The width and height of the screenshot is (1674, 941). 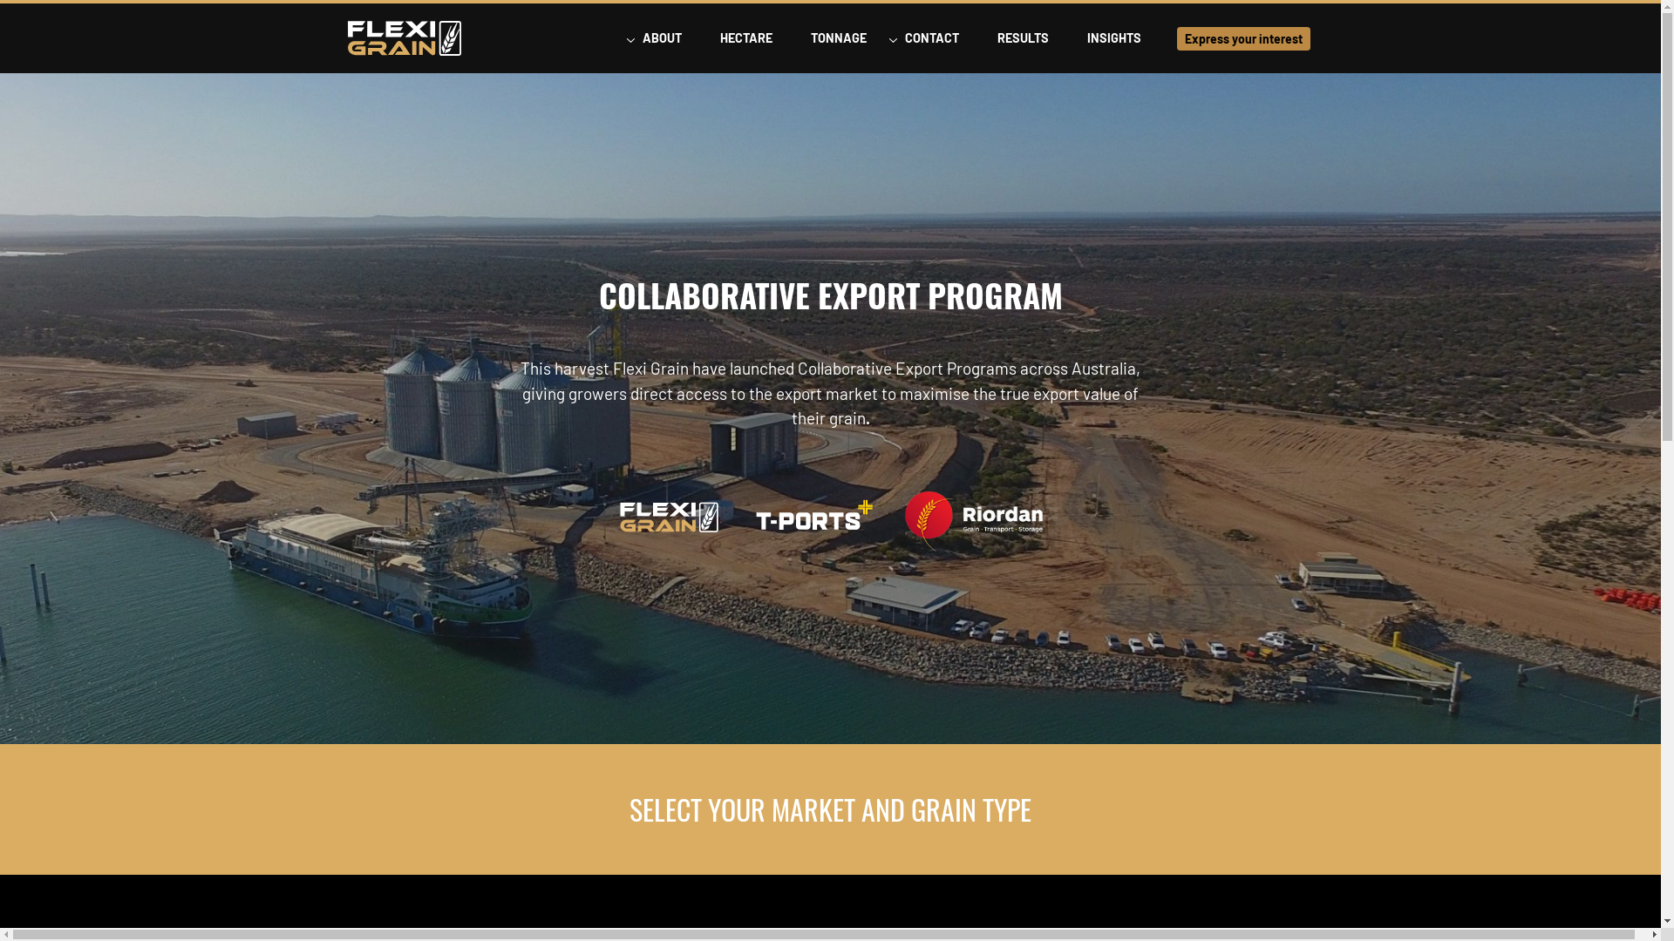 What do you see at coordinates (1024, 38) in the screenshot?
I see `RESULTS` at bounding box center [1024, 38].